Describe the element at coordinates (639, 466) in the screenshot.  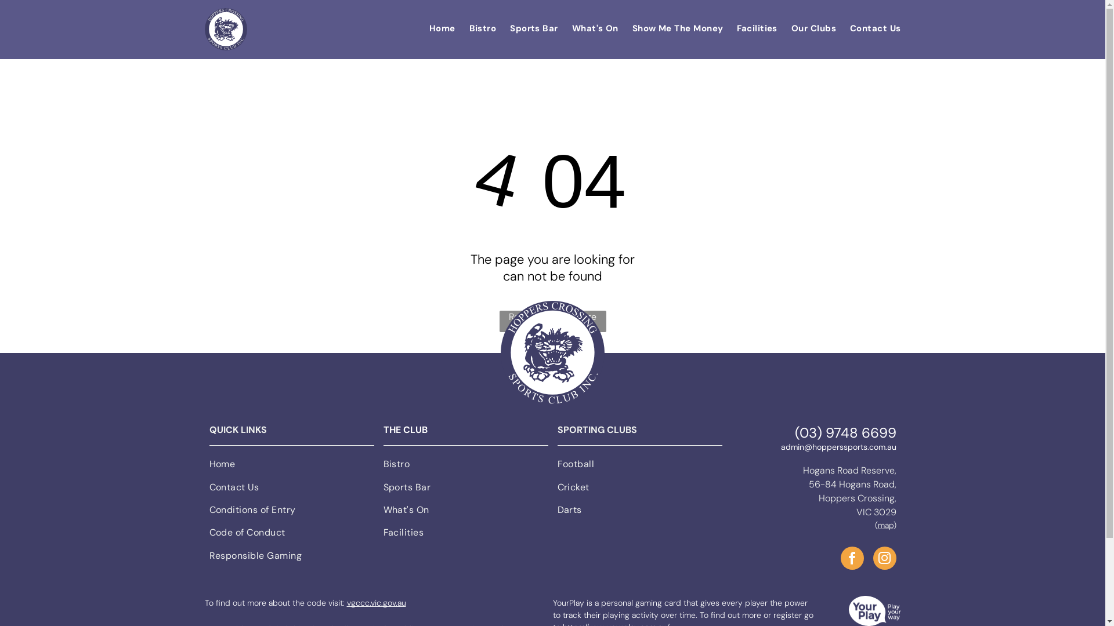
I see `Football` at that location.